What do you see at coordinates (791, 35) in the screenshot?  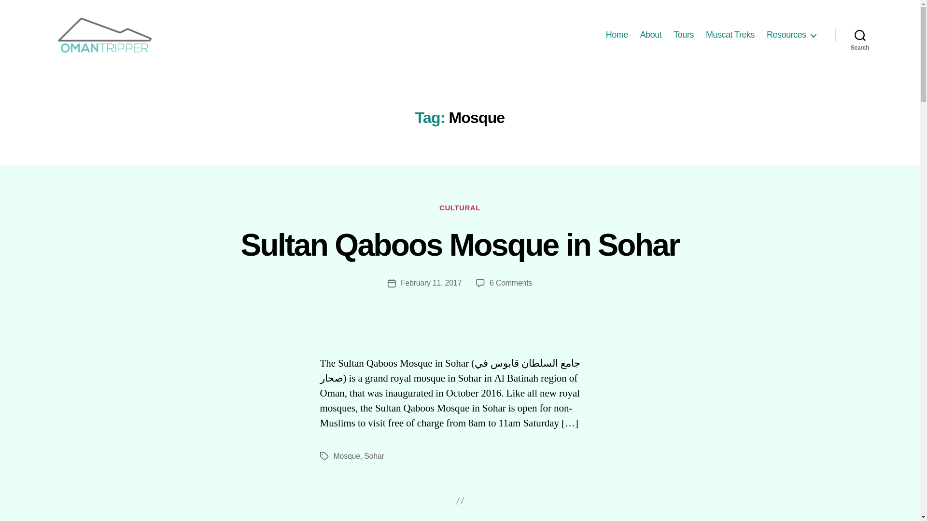 I see `Search` at bounding box center [791, 35].